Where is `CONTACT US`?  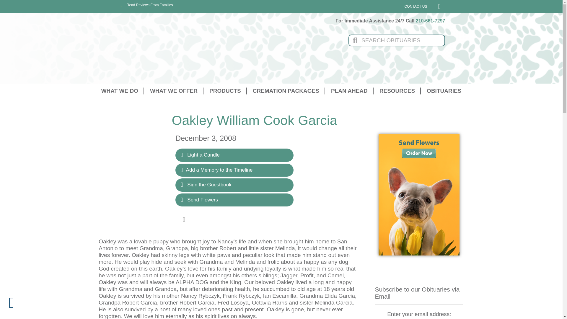
CONTACT US is located at coordinates (416, 6).